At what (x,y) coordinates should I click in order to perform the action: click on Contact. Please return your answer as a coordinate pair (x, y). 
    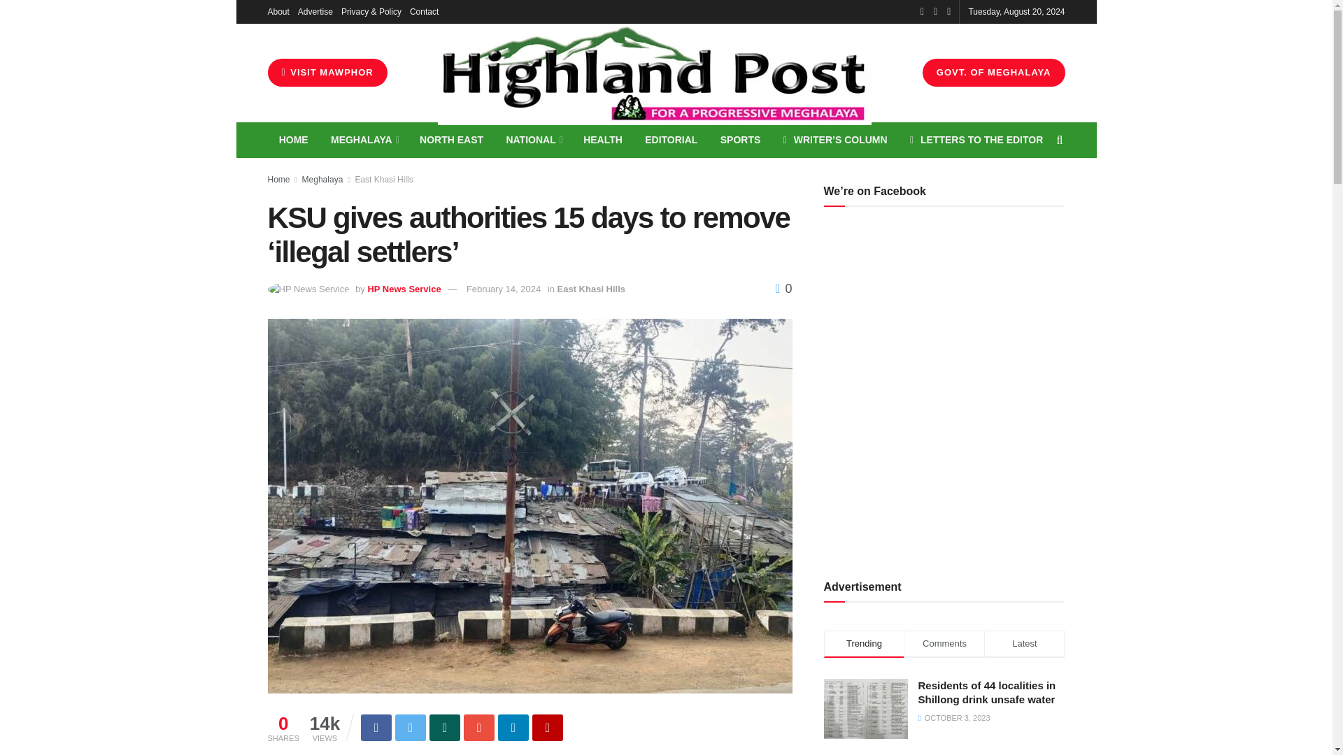
    Looking at the image, I should click on (424, 11).